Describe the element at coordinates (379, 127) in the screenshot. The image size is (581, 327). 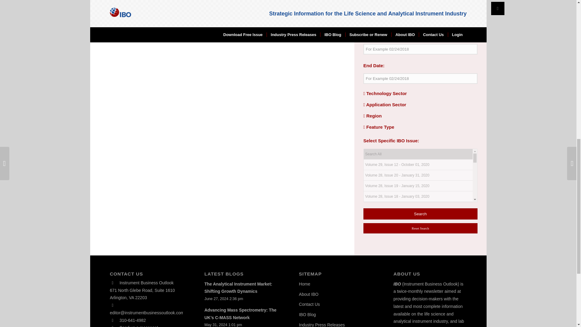
I see `Feature Type` at that location.